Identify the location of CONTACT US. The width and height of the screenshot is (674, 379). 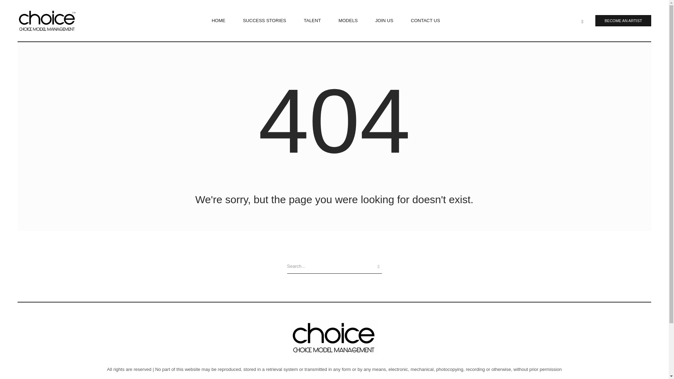
(425, 20).